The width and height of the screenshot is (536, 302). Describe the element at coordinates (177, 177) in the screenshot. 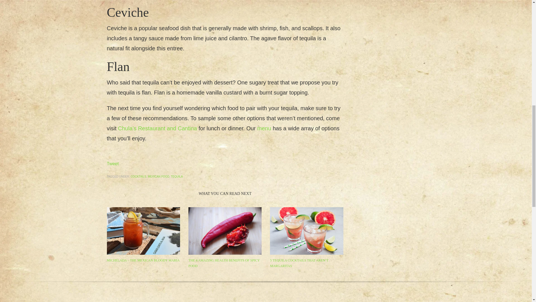

I see `TEQUILA` at that location.